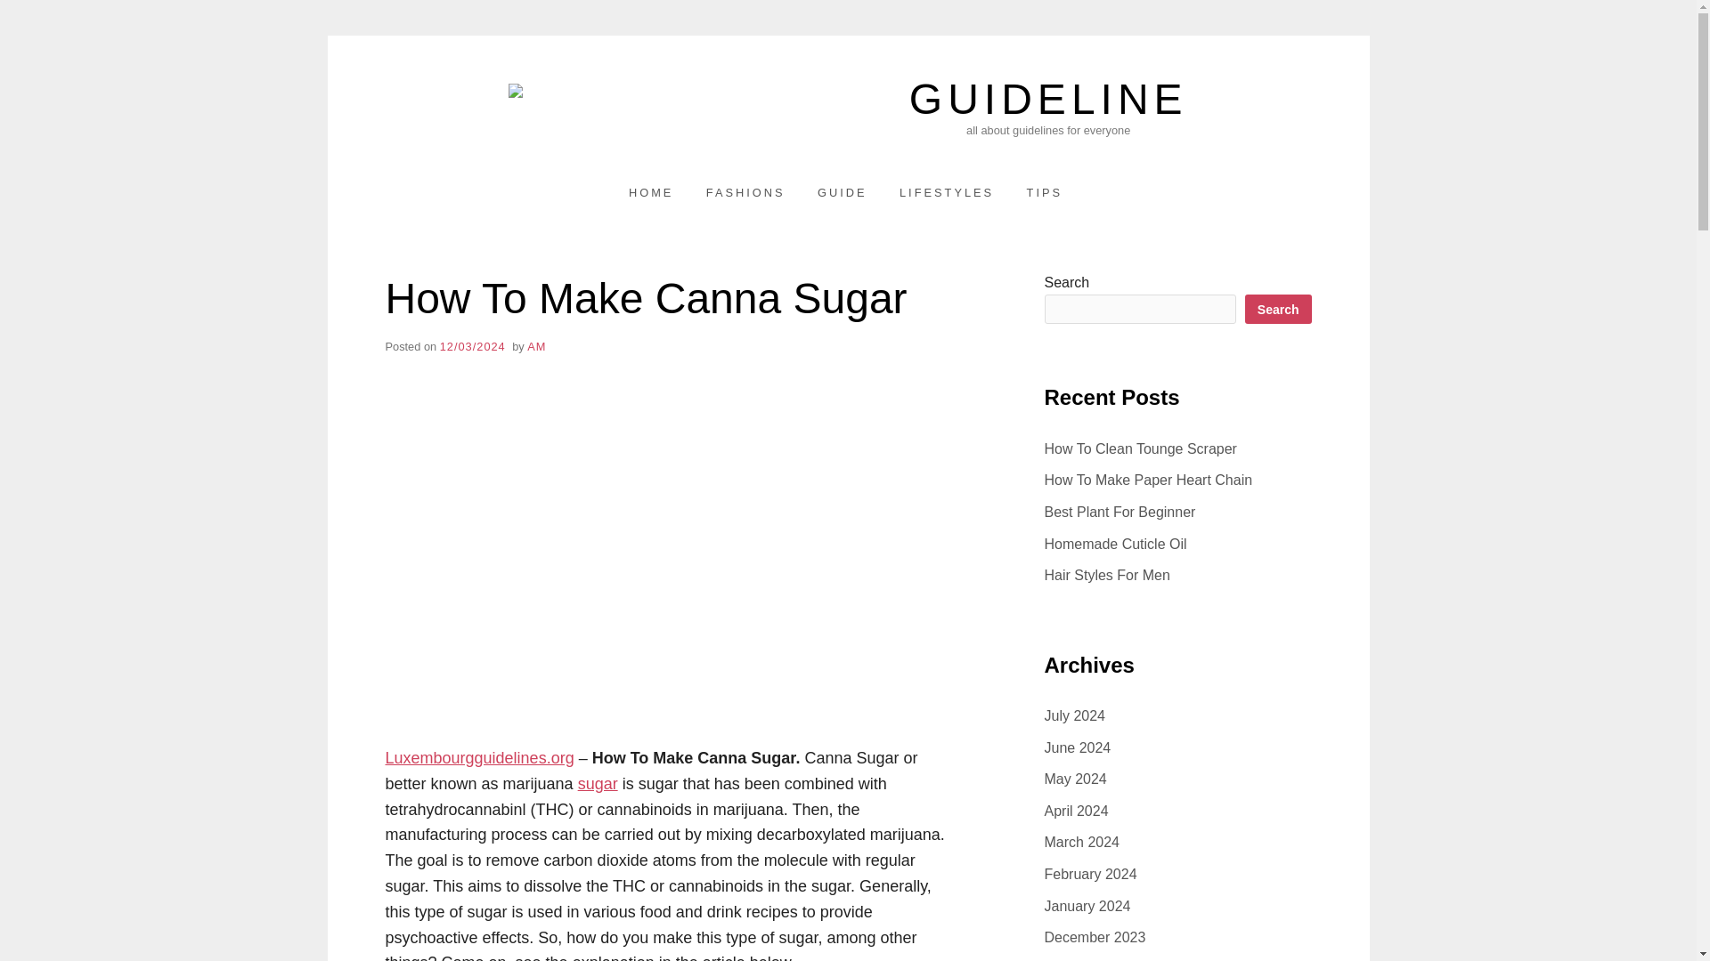  What do you see at coordinates (1094, 937) in the screenshot?
I see `December 2023` at bounding box center [1094, 937].